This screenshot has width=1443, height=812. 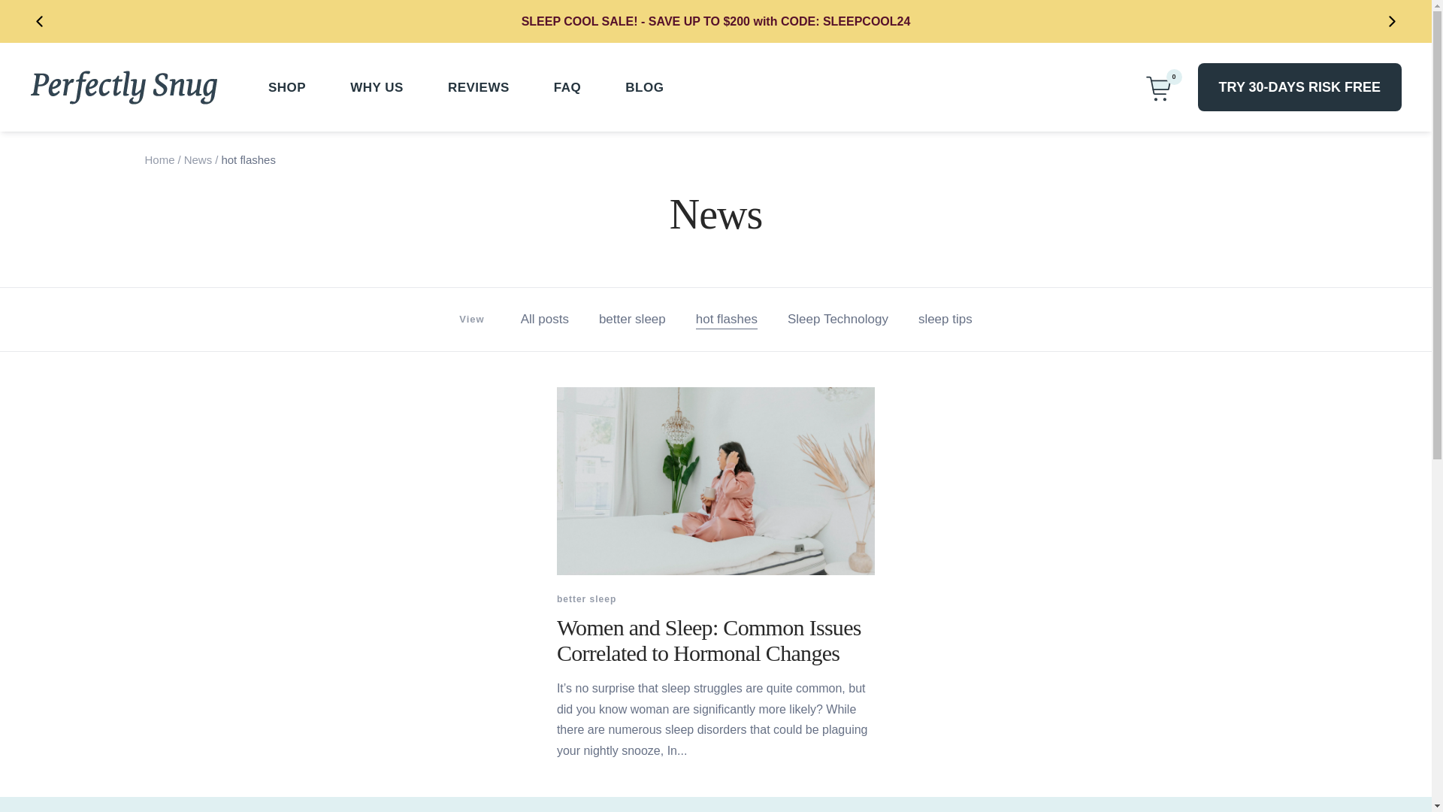 I want to click on WHY US, so click(x=377, y=87).